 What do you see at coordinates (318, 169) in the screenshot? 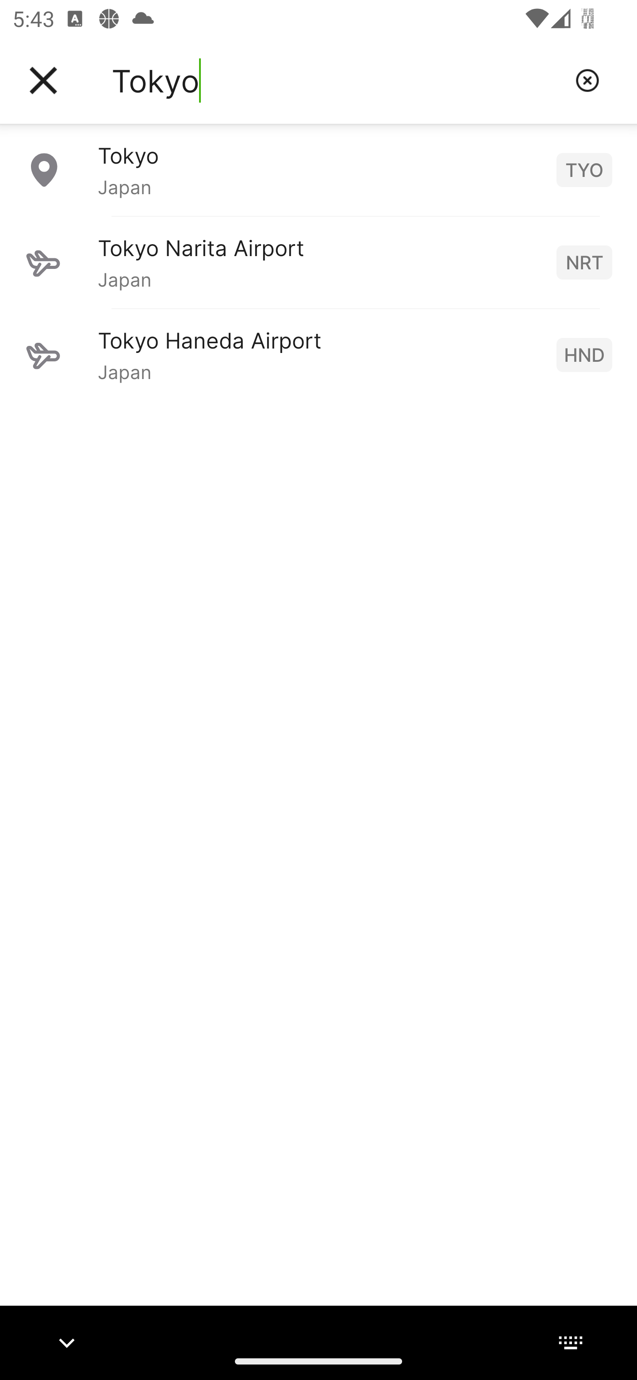
I see `Tokyo Japan TYO` at bounding box center [318, 169].